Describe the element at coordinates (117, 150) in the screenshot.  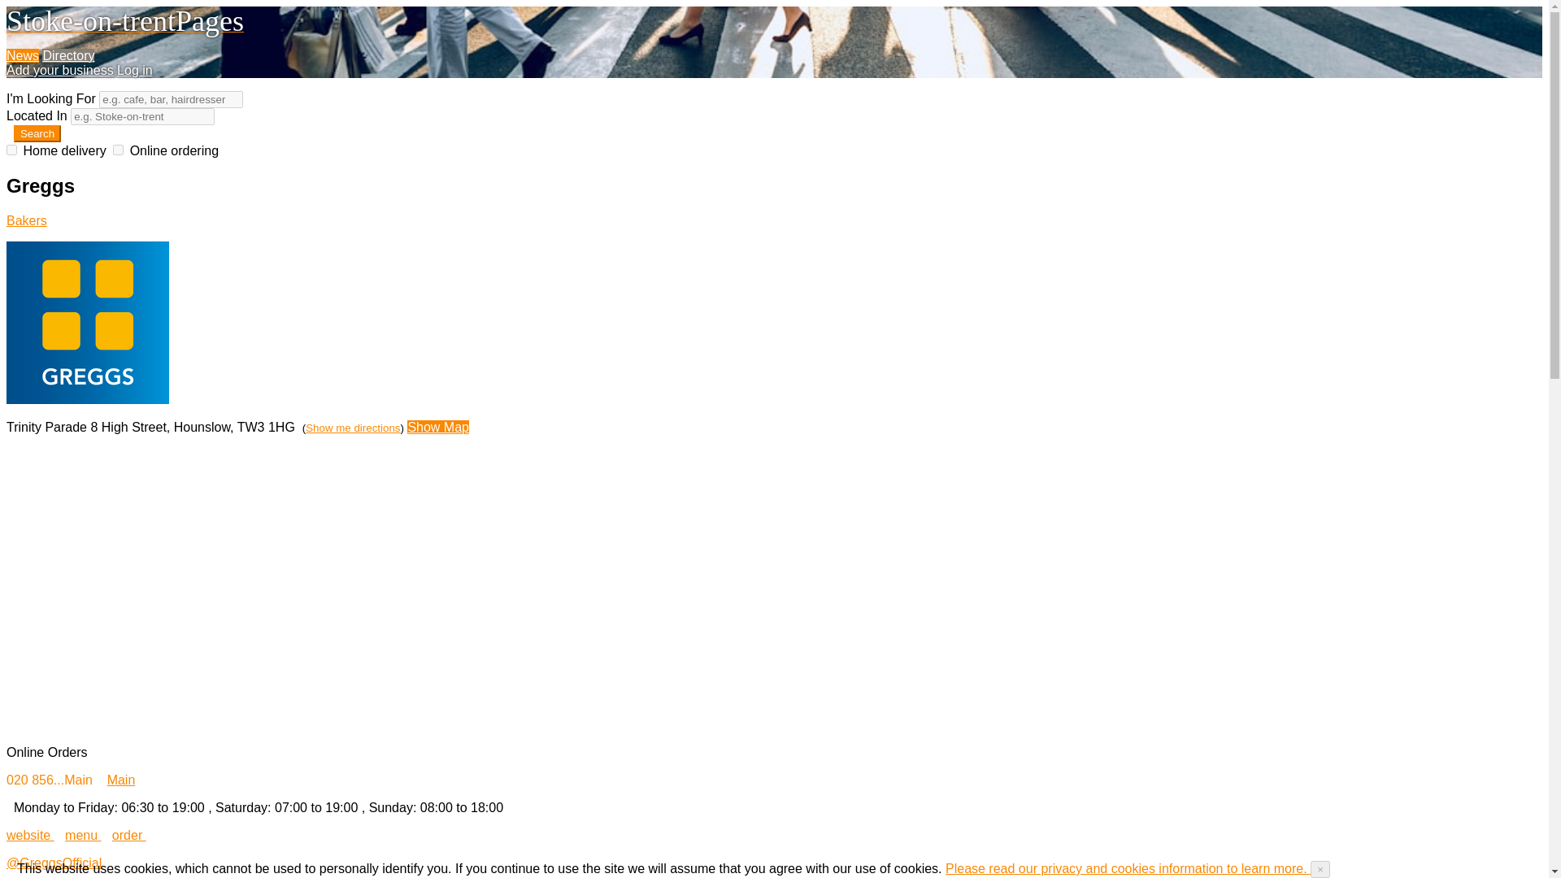
I see `on` at that location.